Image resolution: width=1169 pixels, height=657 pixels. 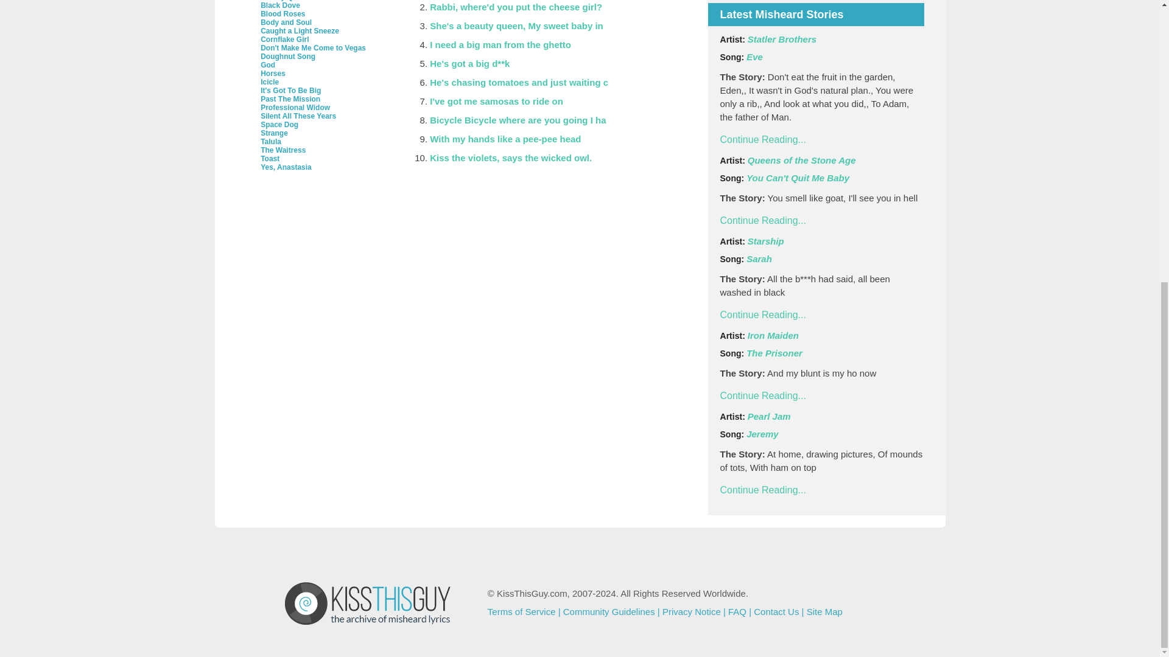 I want to click on See misheard lyrics of Horses by Tori Amos, so click(x=273, y=74).